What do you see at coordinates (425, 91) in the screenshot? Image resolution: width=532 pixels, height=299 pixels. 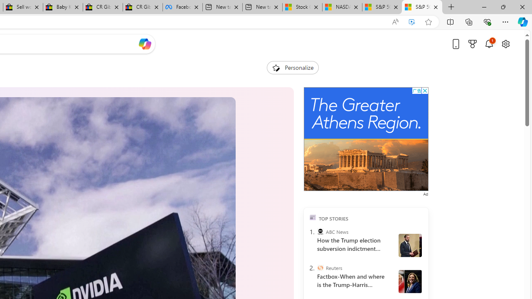 I see `AutomationID: cbb` at bounding box center [425, 91].